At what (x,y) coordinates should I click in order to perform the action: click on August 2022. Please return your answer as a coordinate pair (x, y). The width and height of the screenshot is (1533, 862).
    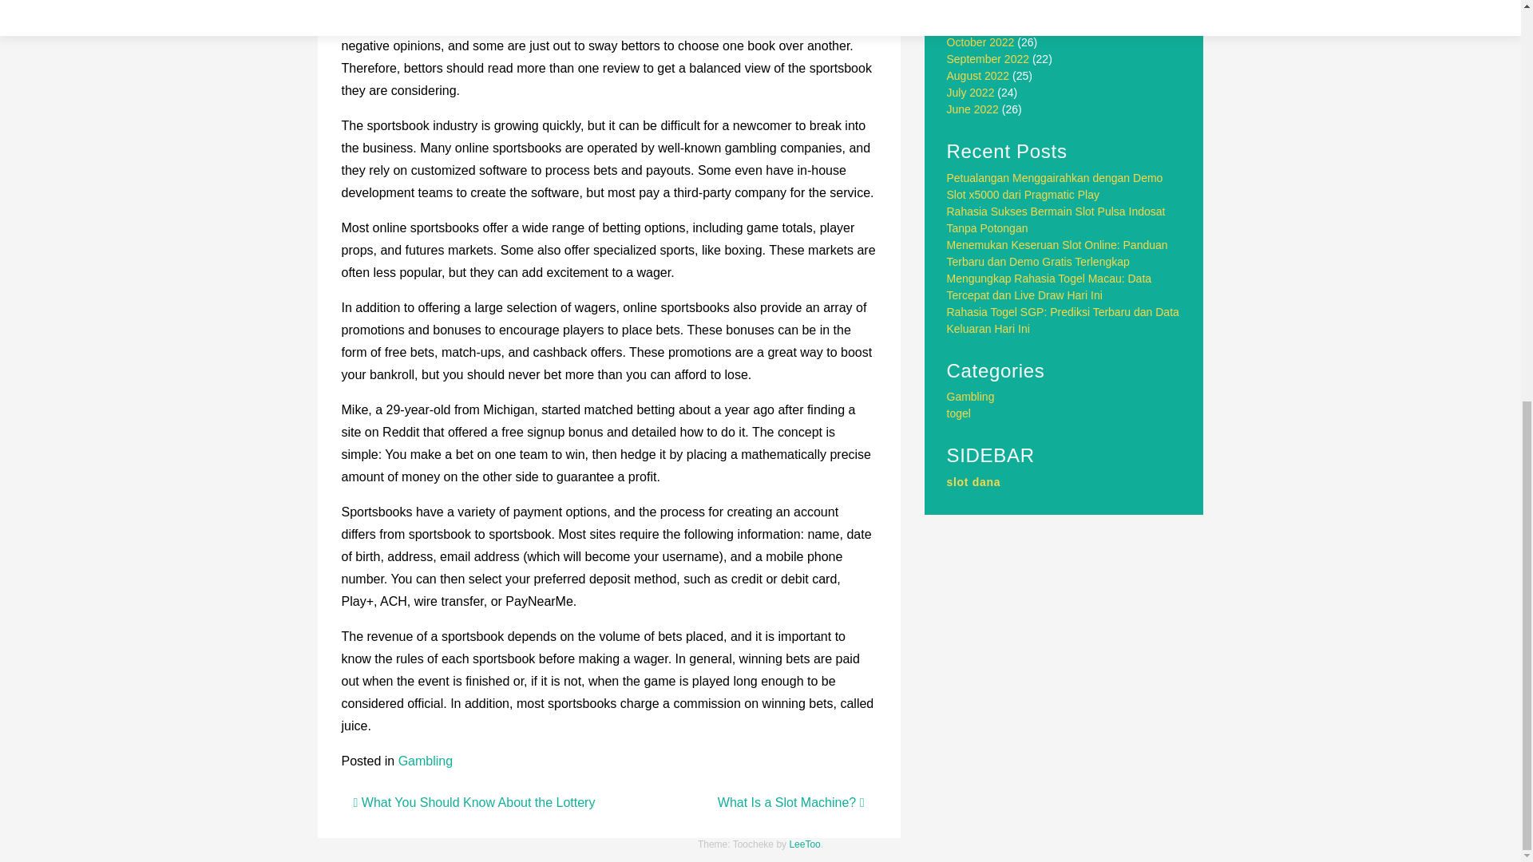
    Looking at the image, I should click on (979, 75).